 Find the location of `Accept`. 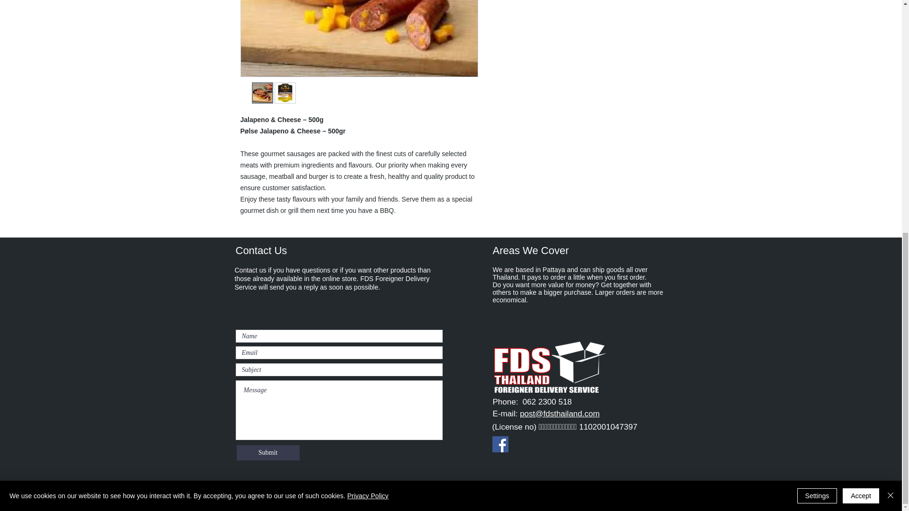

Accept is located at coordinates (861, 70).